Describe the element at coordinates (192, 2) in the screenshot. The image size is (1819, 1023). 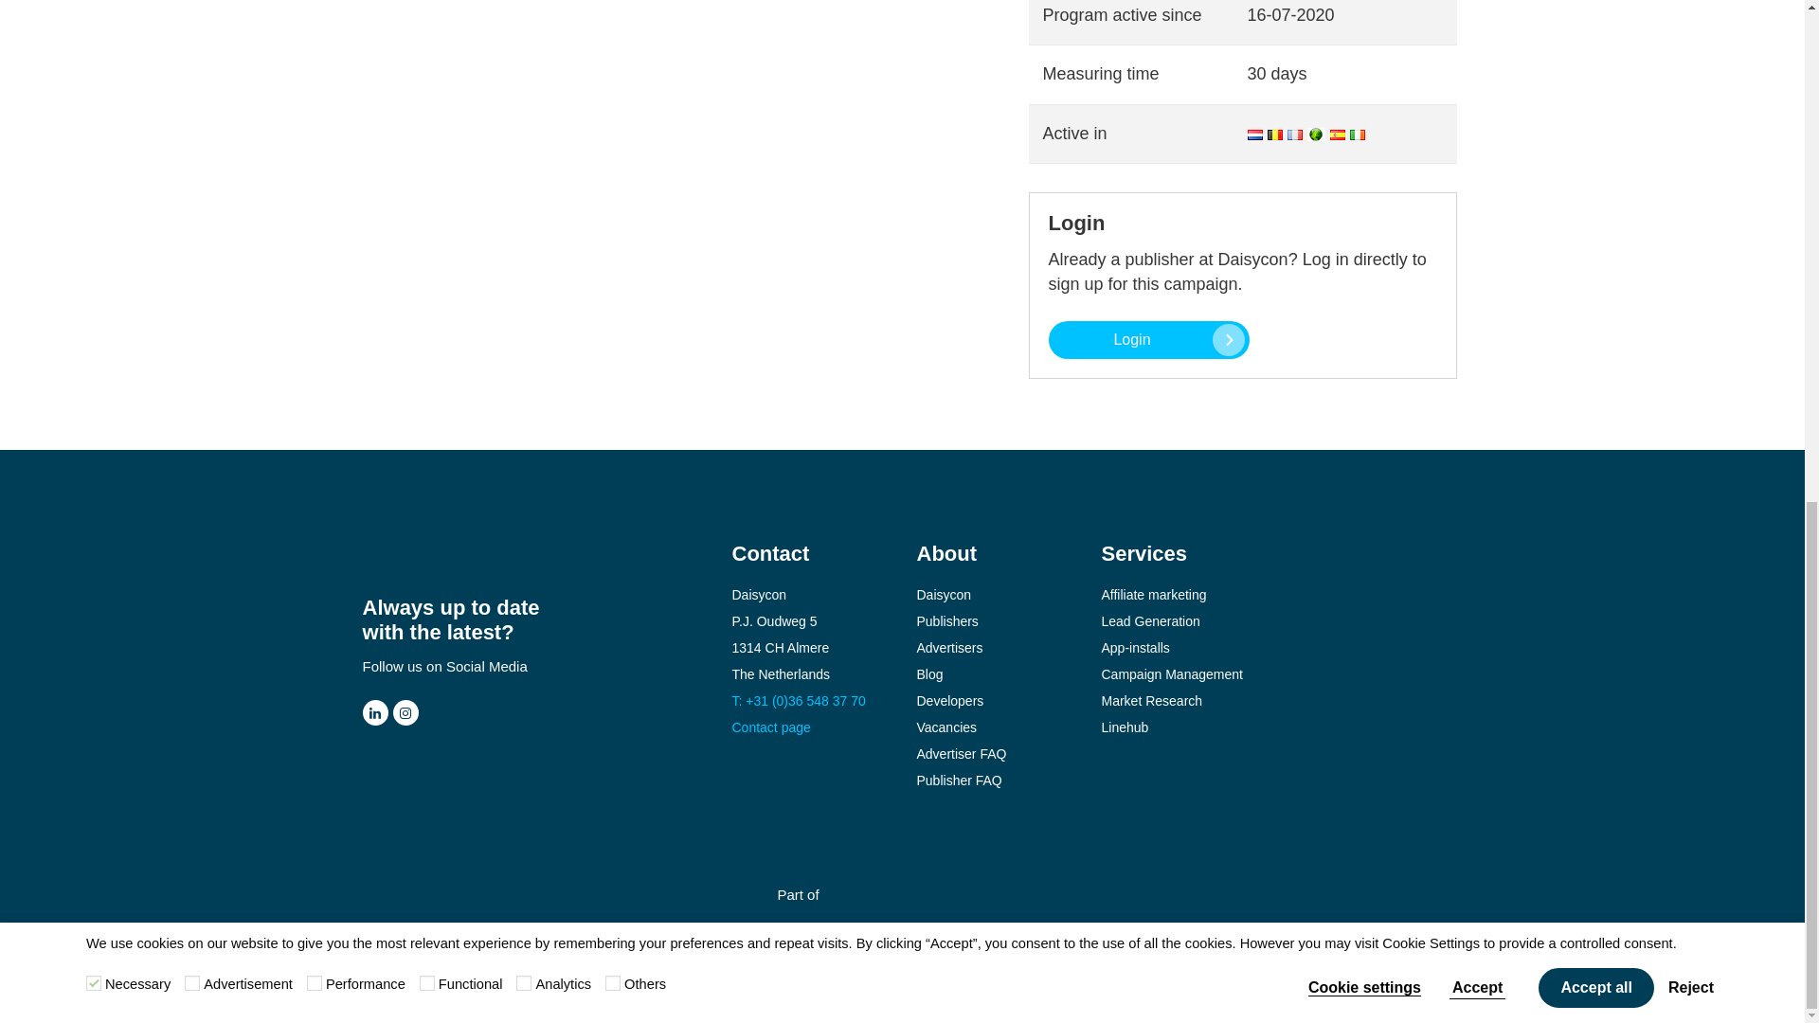
I see `on` at that location.